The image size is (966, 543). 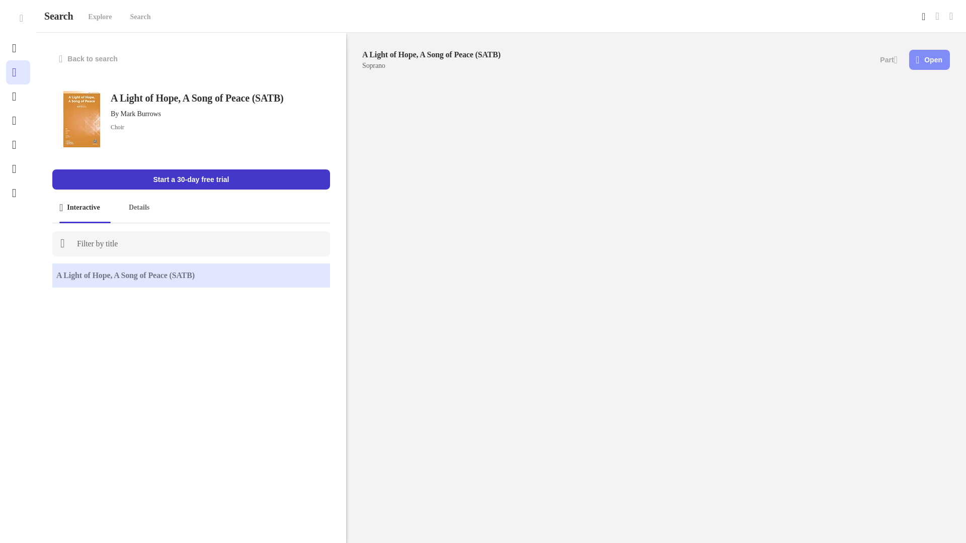 I want to click on Search, so click(x=141, y=17).